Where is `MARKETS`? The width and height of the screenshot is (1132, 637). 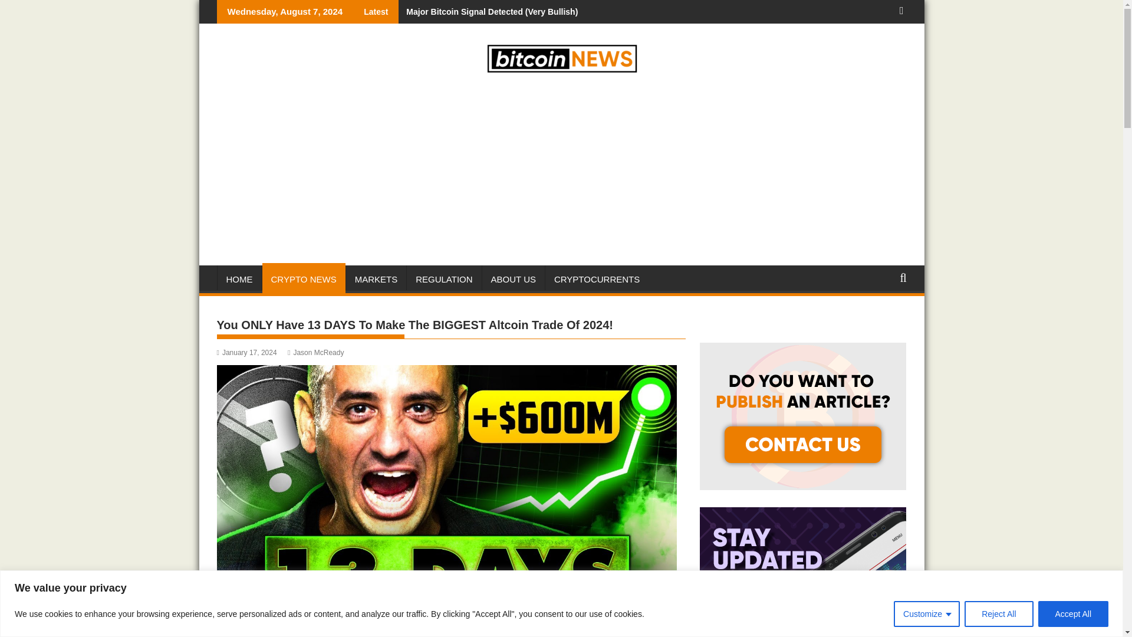 MARKETS is located at coordinates (376, 280).